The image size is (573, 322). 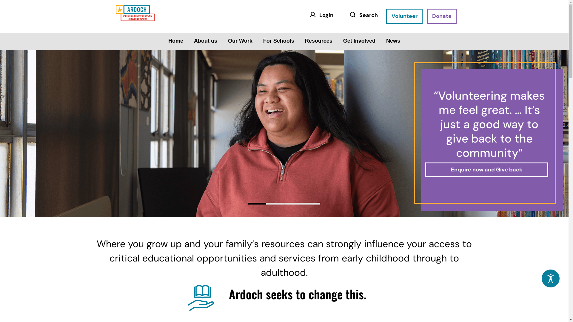 I want to click on Search, so click(x=362, y=16).